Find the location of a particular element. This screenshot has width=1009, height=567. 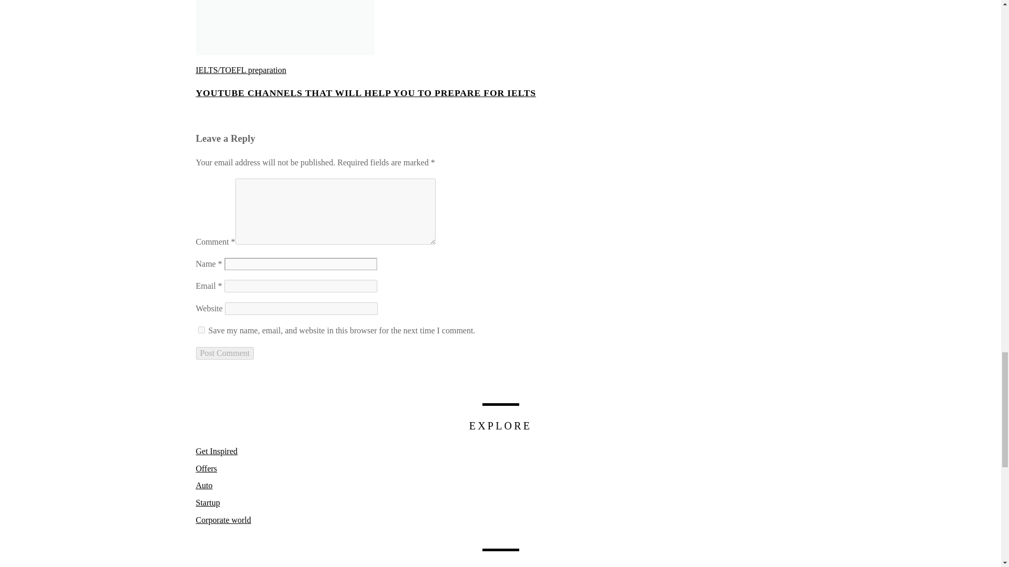

YOUTUBE CHANNELS THAT WILL HELP YOU TO PREPARE FOR IELTS is located at coordinates (366, 92).